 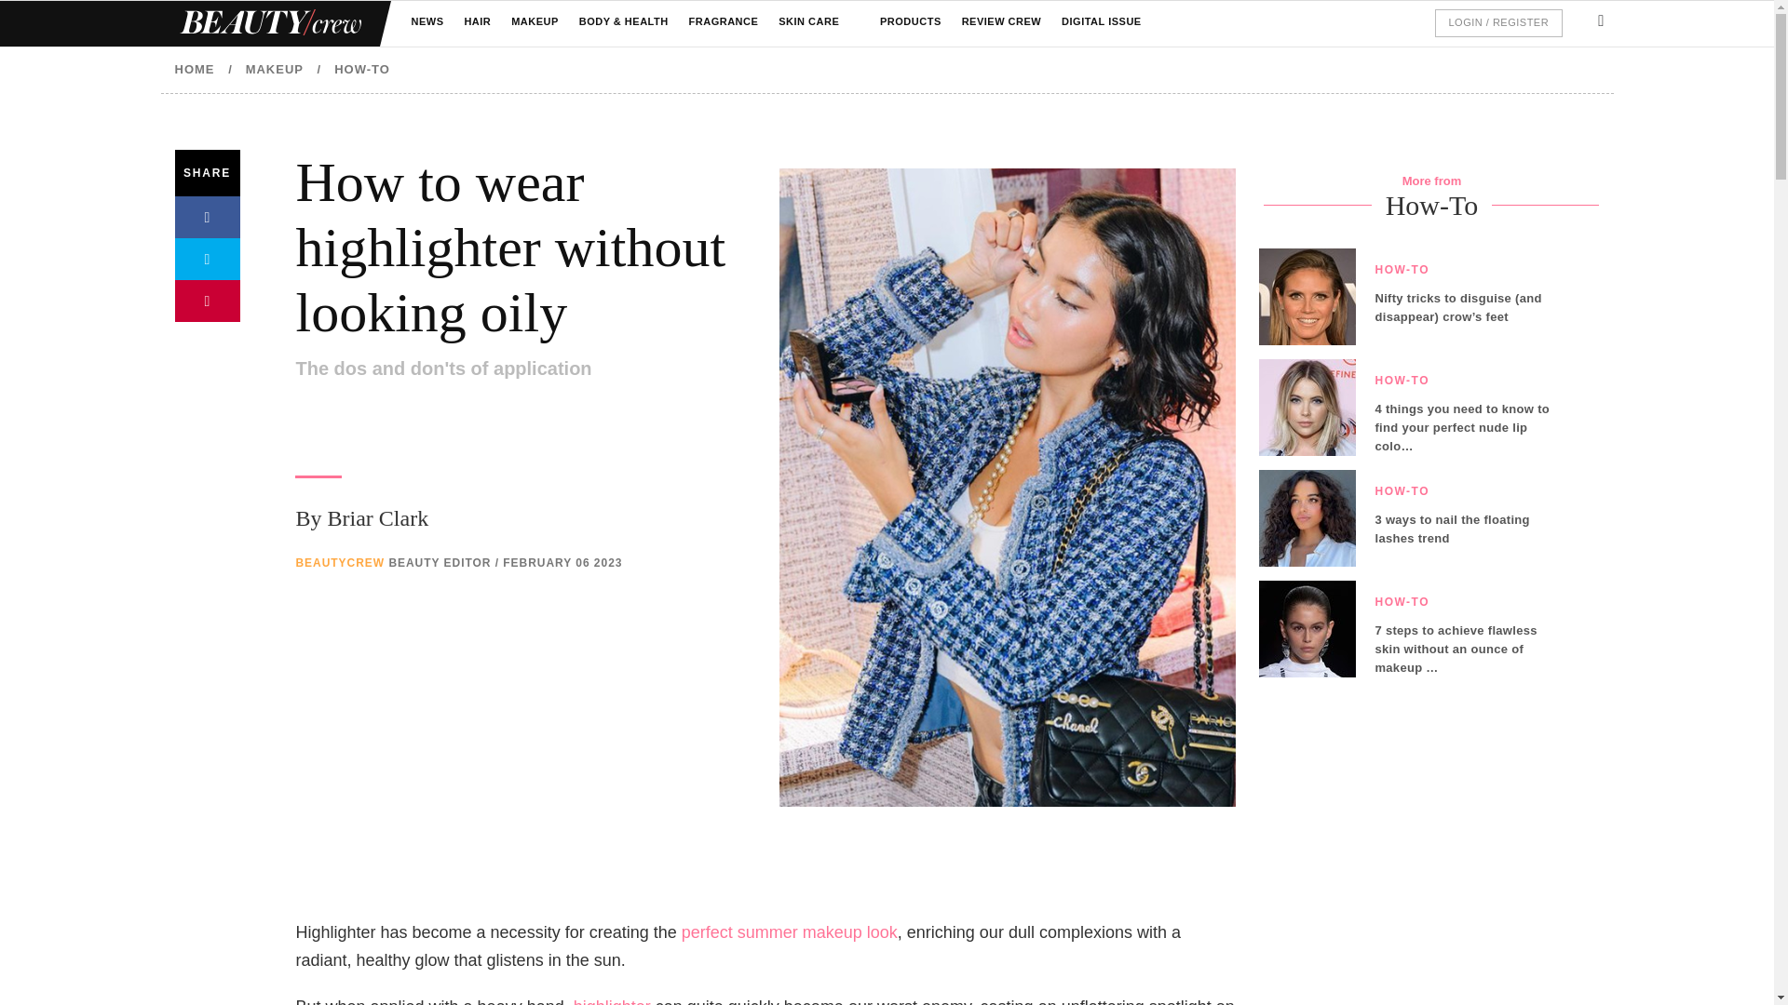 What do you see at coordinates (535, 22) in the screenshot?
I see `MAKEUP` at bounding box center [535, 22].